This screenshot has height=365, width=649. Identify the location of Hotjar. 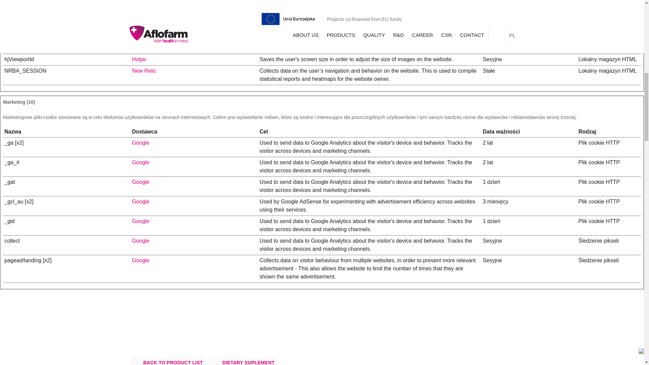
(139, 59).